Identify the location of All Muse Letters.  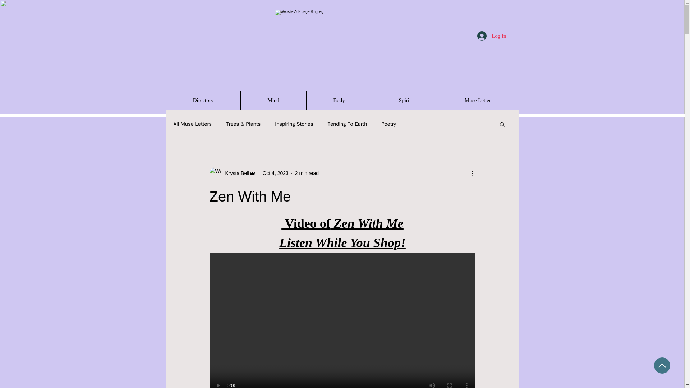
(192, 124).